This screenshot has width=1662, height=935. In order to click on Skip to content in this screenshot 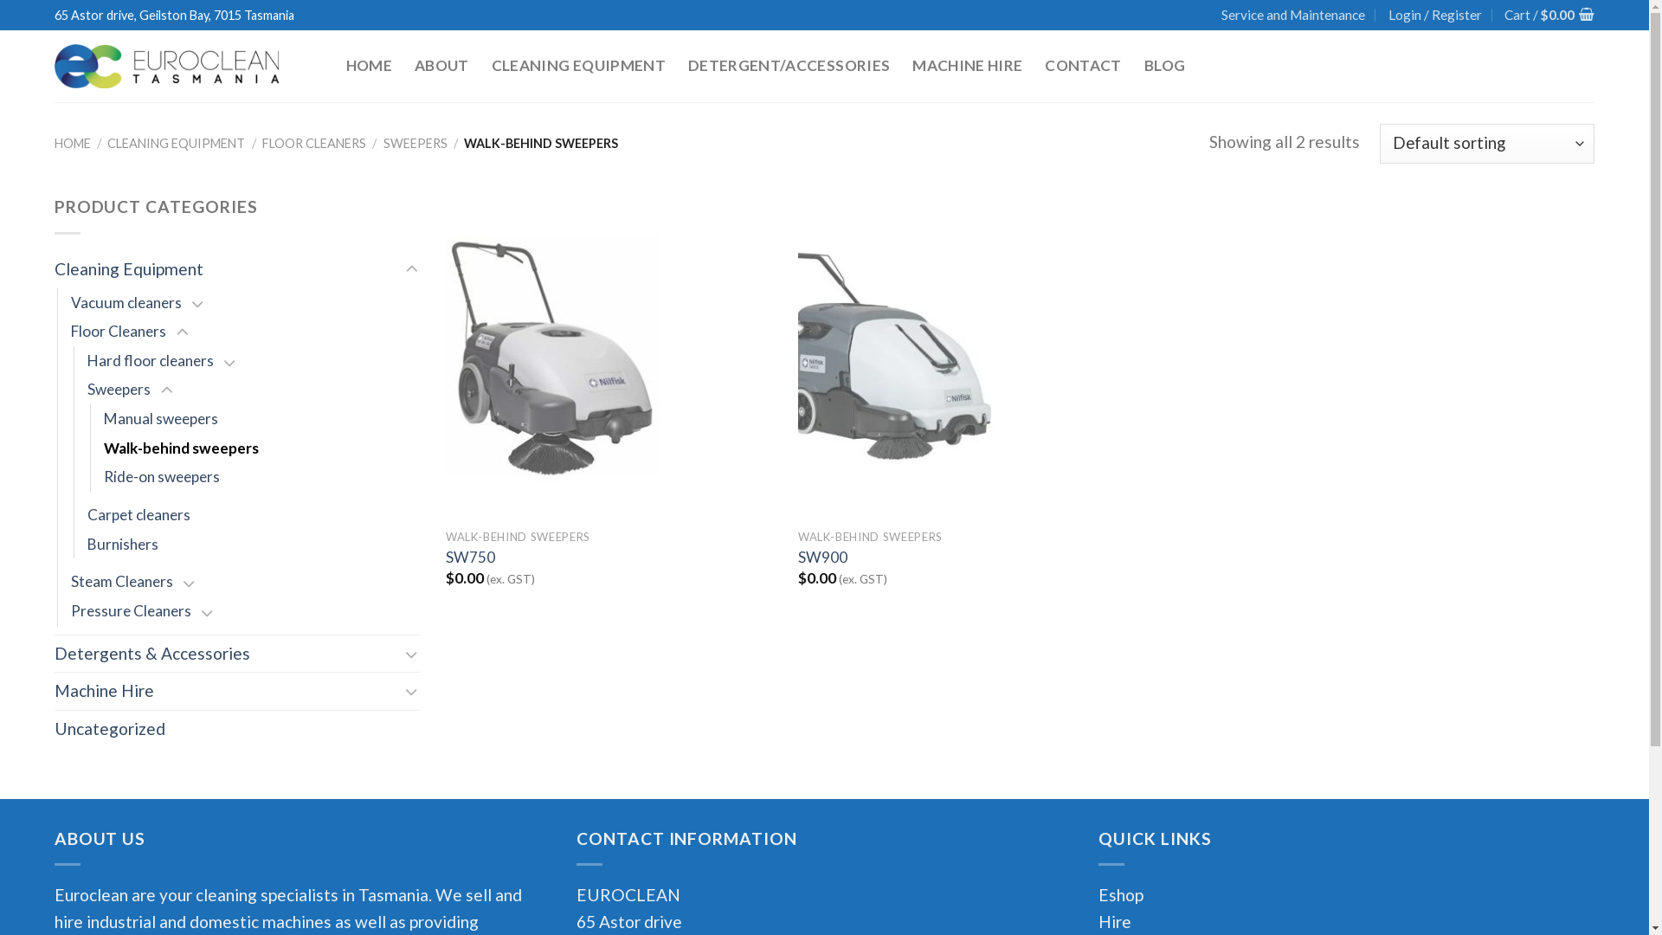, I will do `click(0, 0)`.